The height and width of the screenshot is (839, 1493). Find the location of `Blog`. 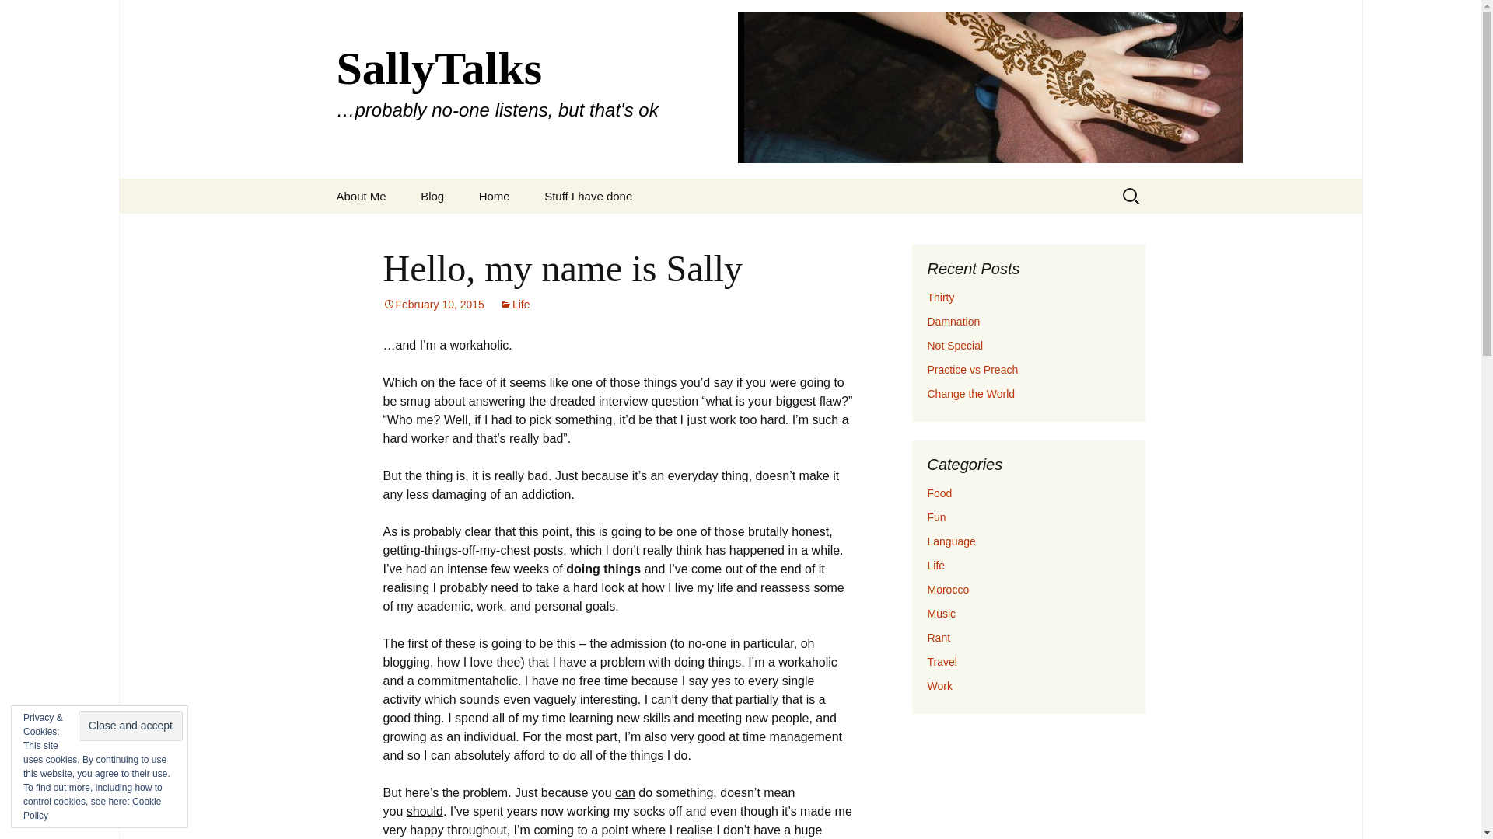

Blog is located at coordinates (432, 196).